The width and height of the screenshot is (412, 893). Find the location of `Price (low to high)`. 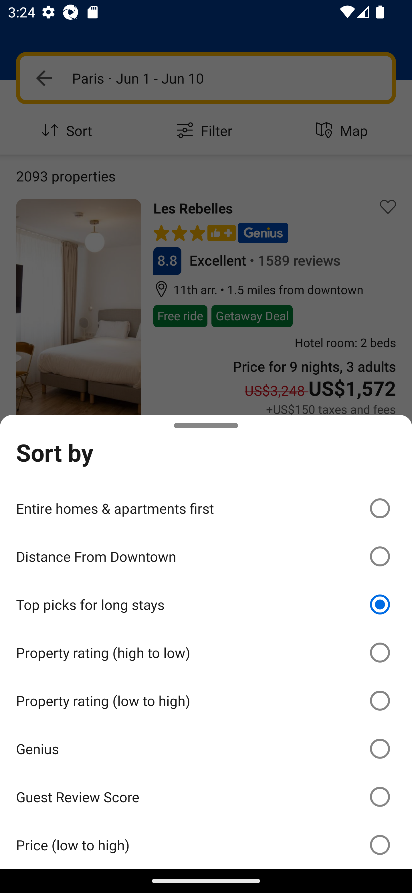

Price (low to high) is located at coordinates (206, 845).